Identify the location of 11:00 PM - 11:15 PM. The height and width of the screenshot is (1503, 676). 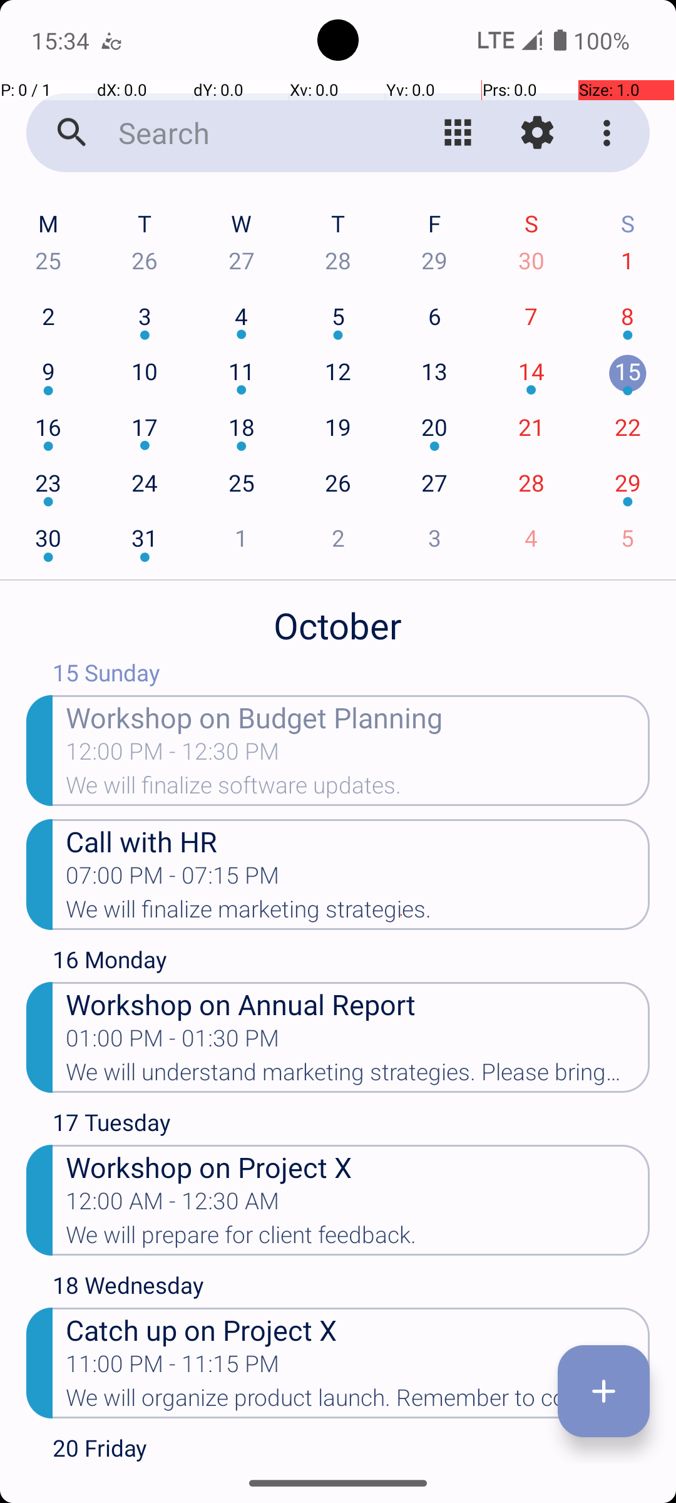
(173, 1368).